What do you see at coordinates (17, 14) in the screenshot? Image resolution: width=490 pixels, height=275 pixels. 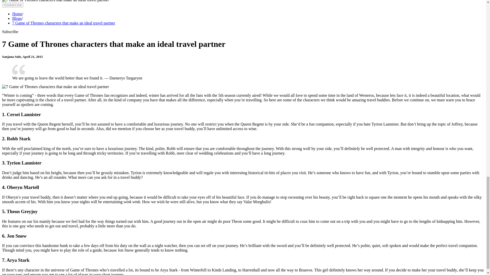 I see `Home` at bounding box center [17, 14].